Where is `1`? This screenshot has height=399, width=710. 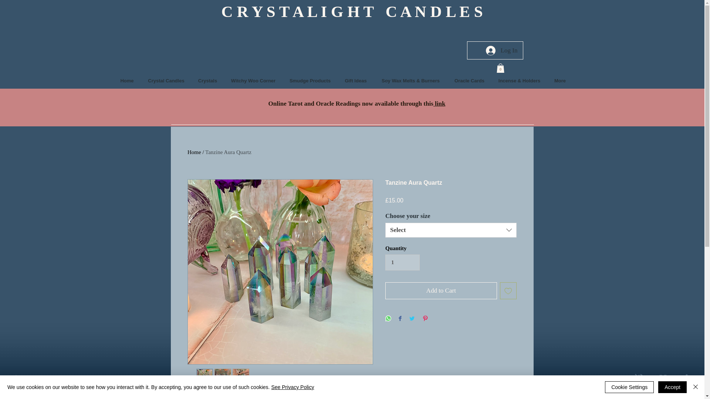
1 is located at coordinates (402, 263).